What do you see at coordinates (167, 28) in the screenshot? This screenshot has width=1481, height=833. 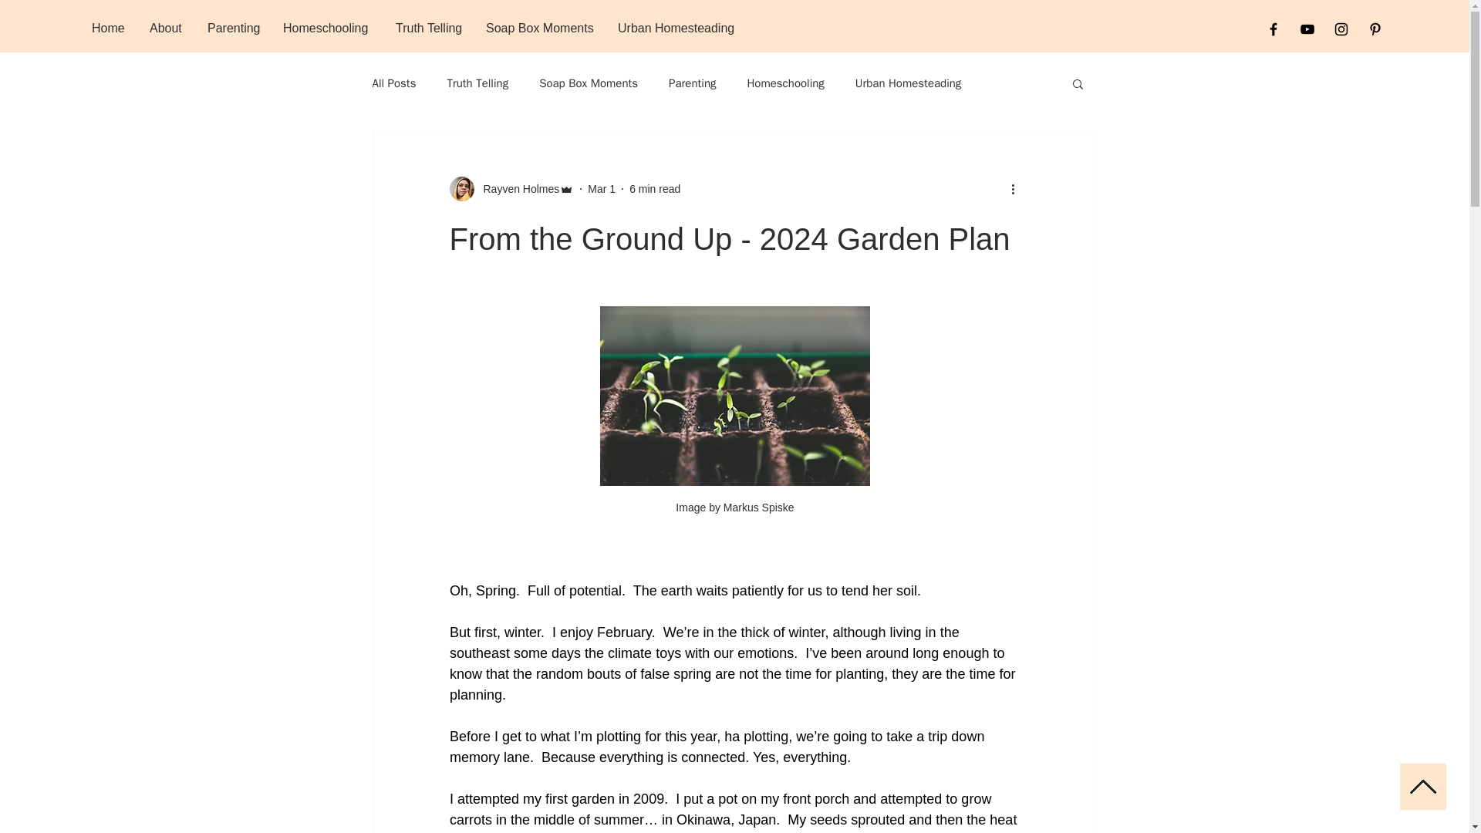 I see `About` at bounding box center [167, 28].